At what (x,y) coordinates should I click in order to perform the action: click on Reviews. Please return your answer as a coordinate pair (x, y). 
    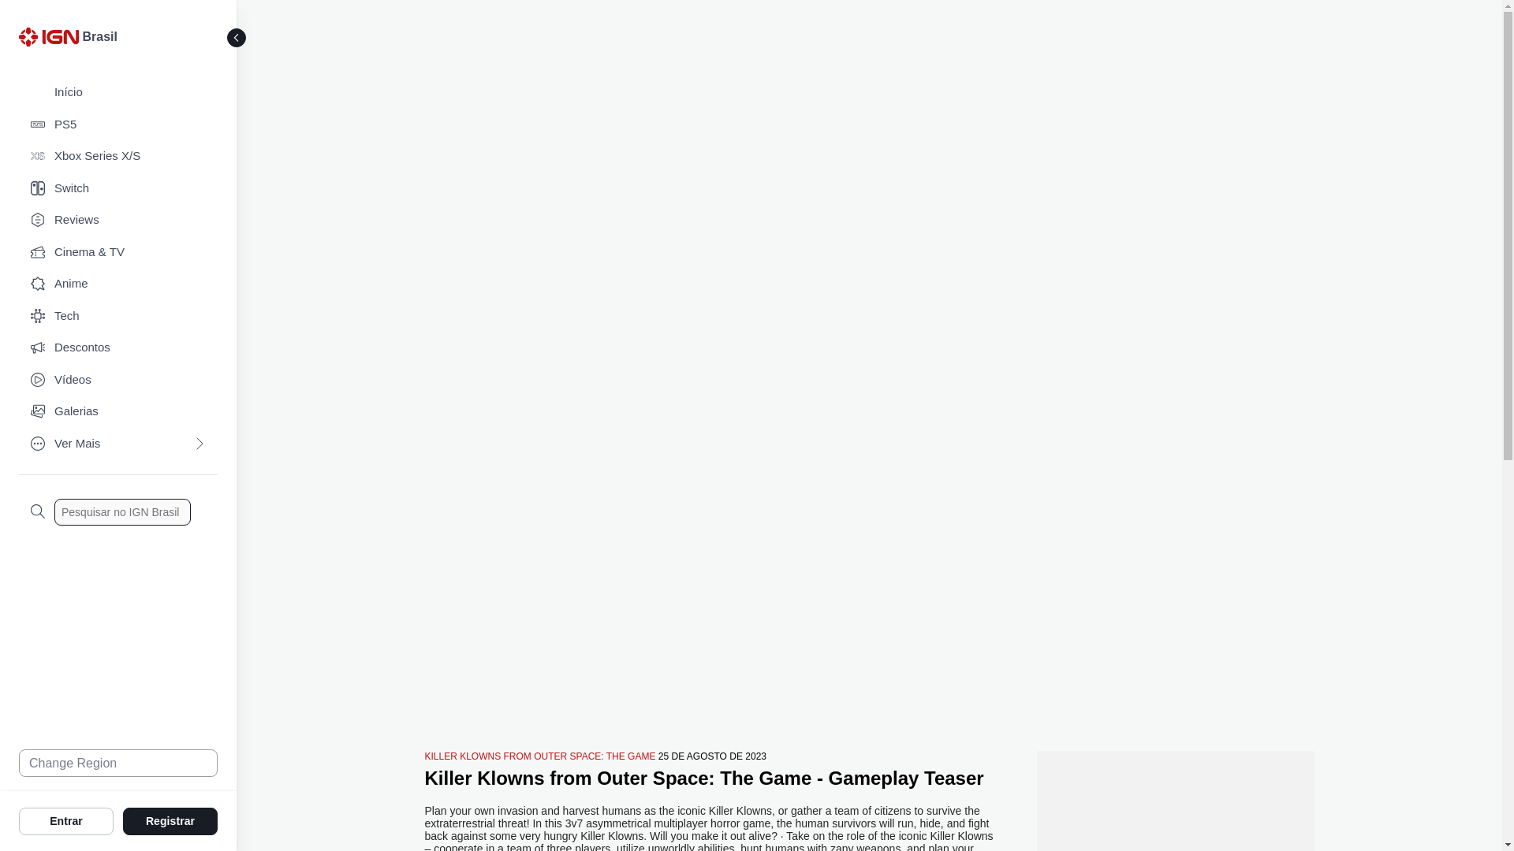
    Looking at the image, I should click on (118, 221).